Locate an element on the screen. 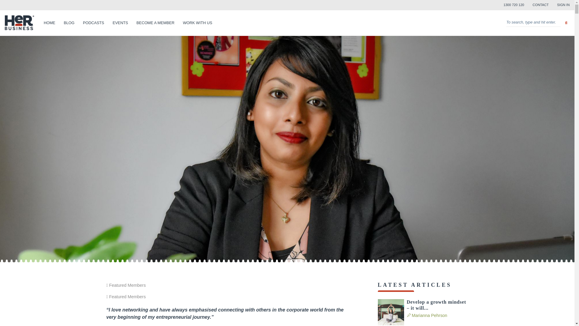 The width and height of the screenshot is (579, 326). Featured Members is located at coordinates (127, 285).